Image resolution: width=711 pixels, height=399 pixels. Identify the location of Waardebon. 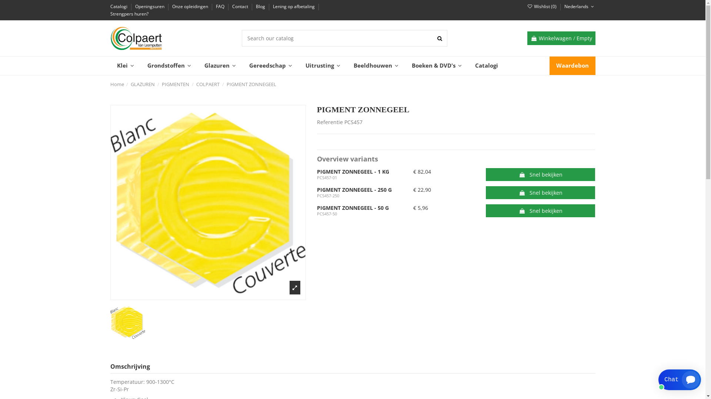
(573, 66).